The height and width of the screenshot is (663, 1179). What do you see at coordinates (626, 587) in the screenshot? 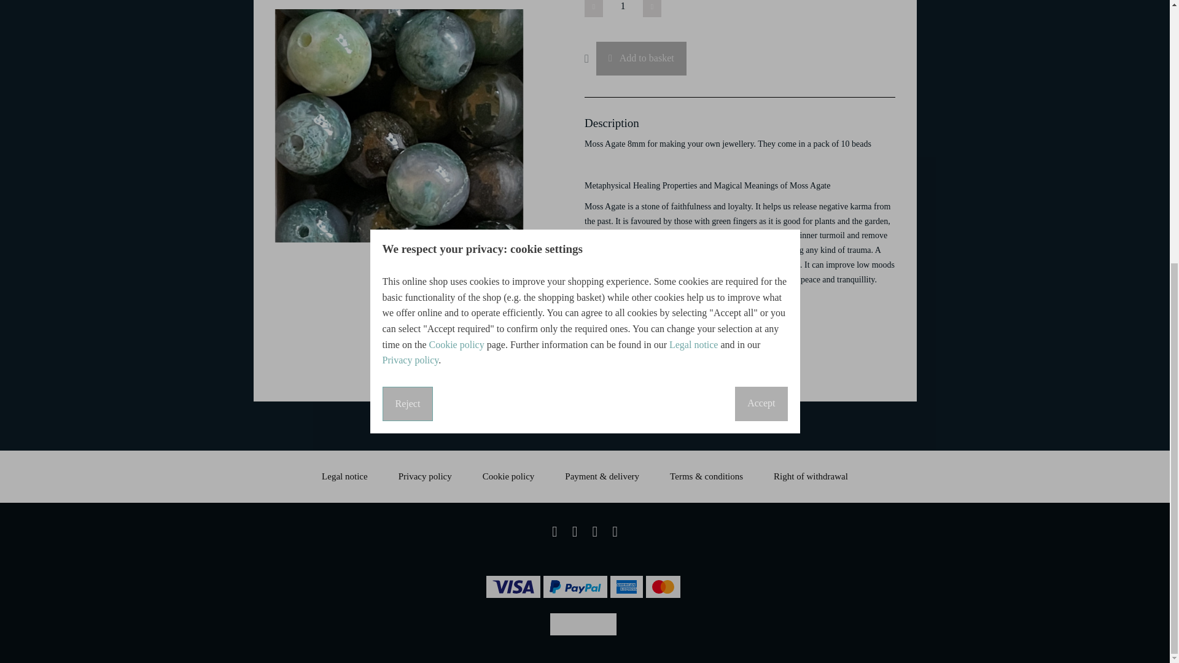
I see `American Express` at bounding box center [626, 587].